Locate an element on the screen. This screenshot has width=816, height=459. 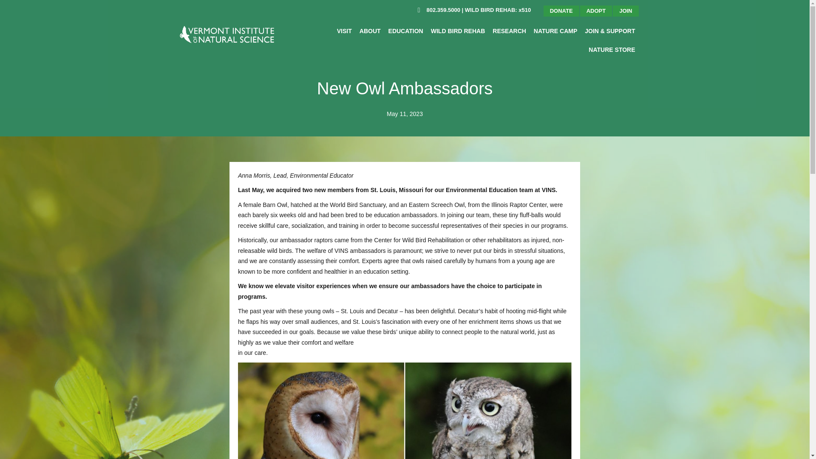
DONATE is located at coordinates (561, 11).